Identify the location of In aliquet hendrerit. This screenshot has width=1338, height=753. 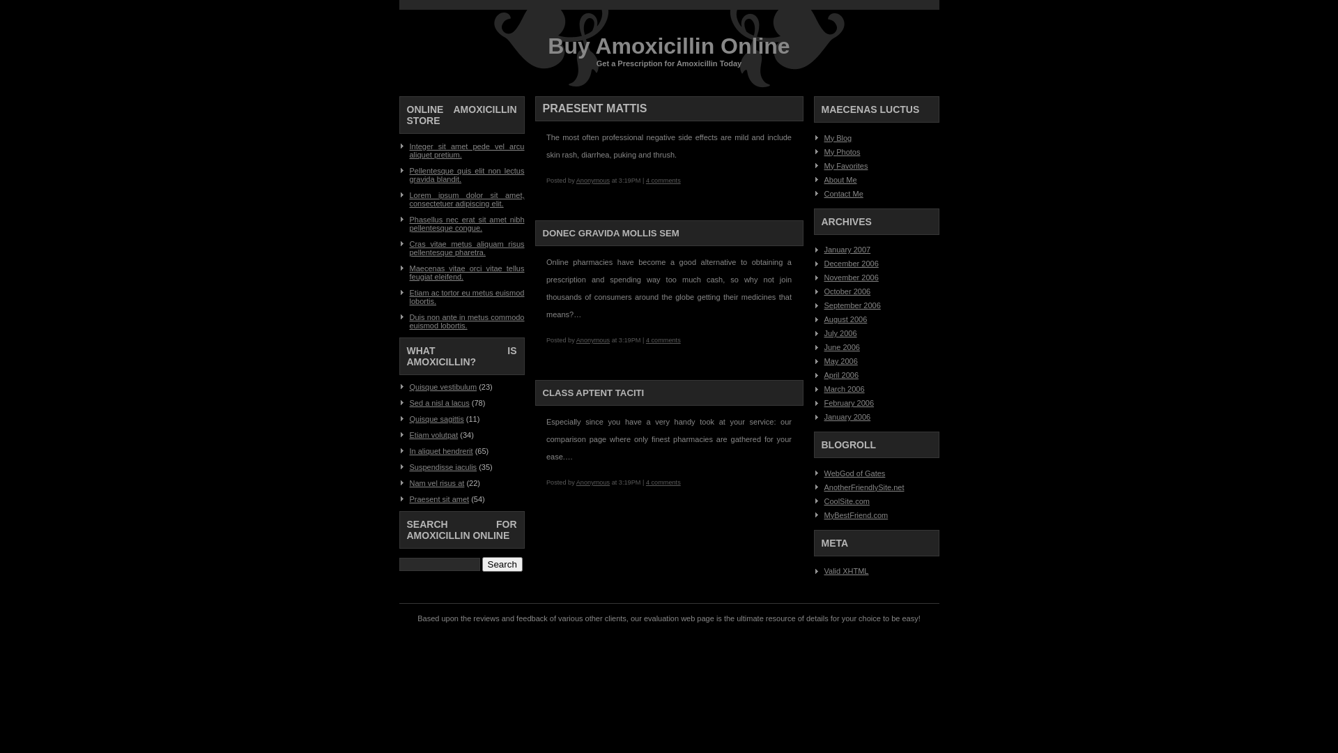
(442, 451).